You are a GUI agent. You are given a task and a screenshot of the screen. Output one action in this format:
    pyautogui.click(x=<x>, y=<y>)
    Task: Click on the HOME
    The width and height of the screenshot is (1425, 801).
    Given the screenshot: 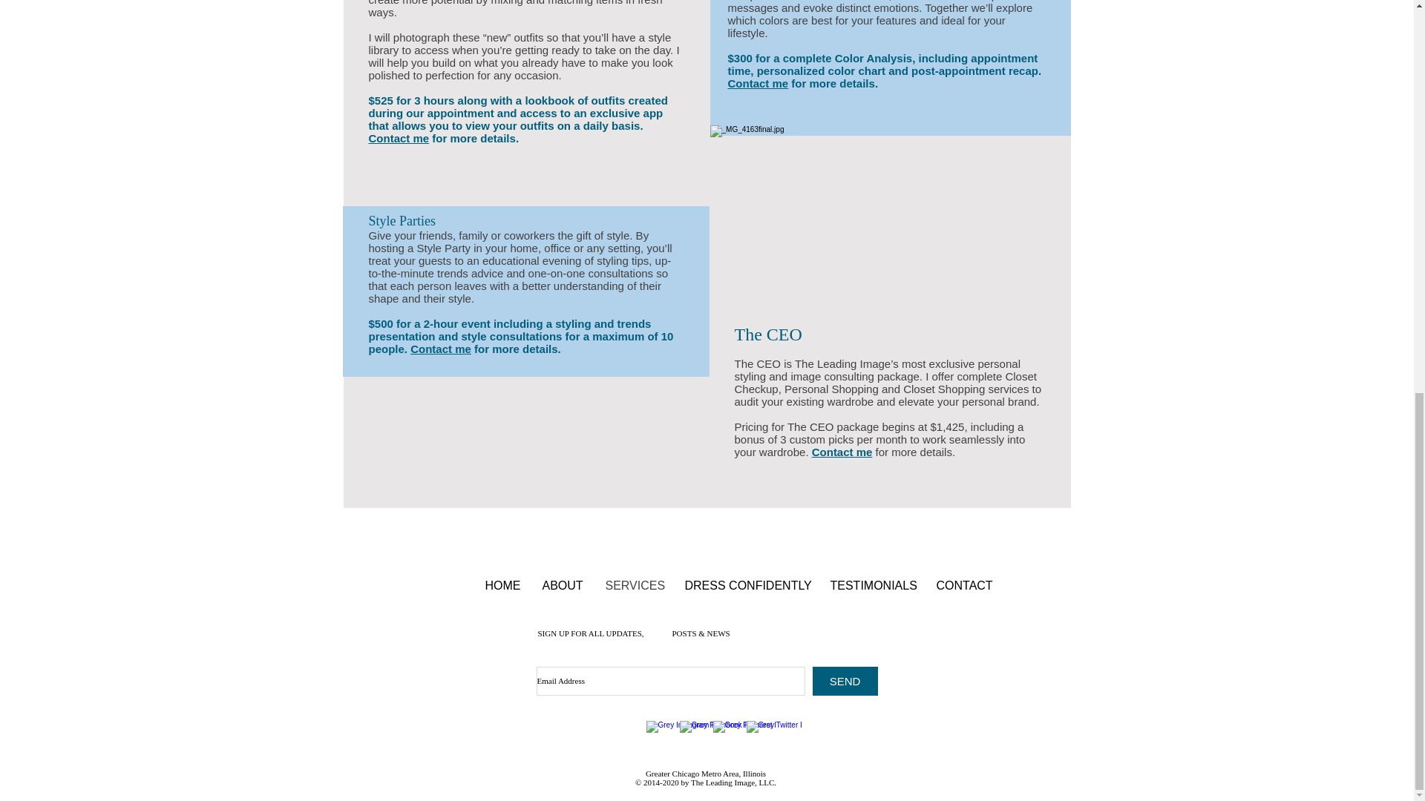 What is the action you would take?
    pyautogui.click(x=502, y=584)
    